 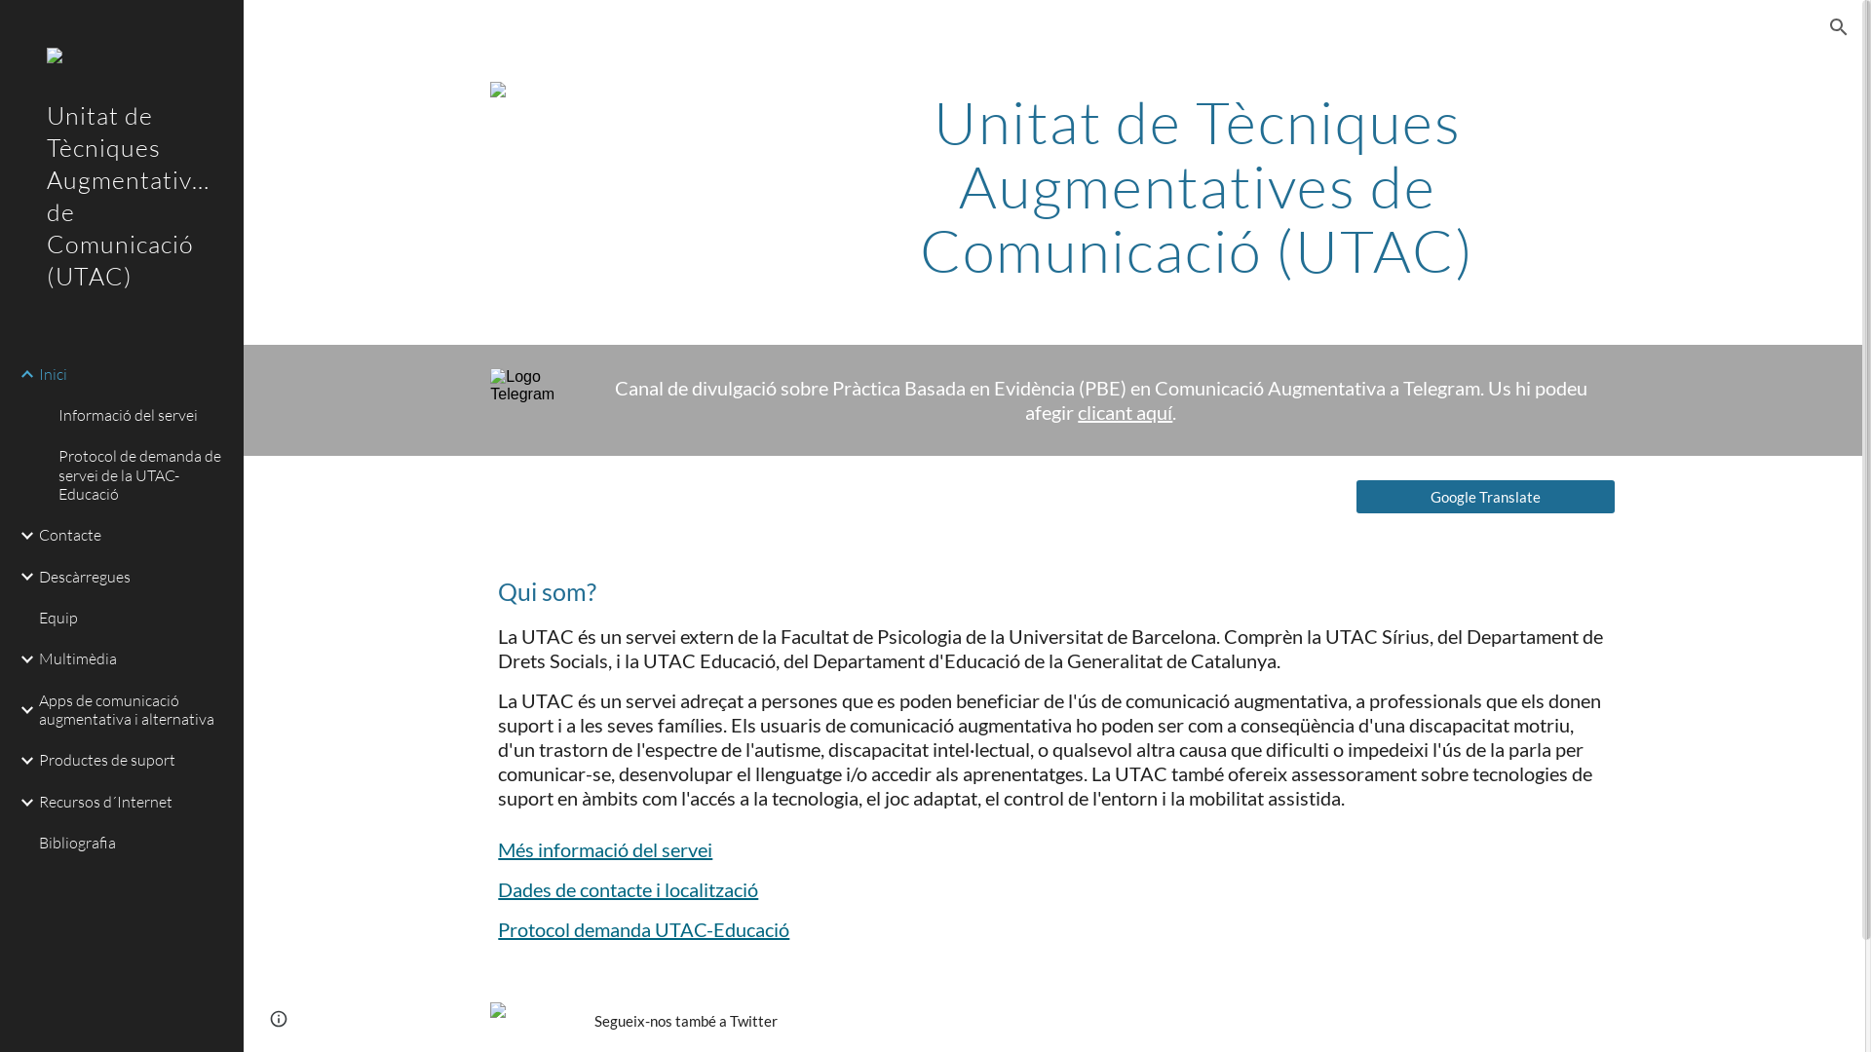 I want to click on Expand/Collapse, so click(x=21, y=761).